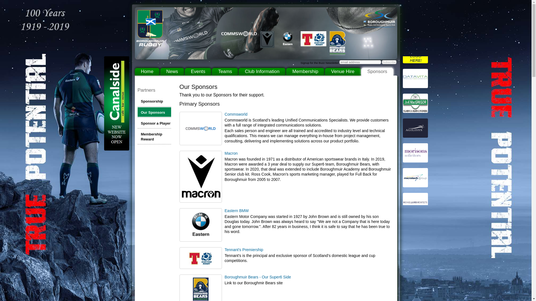 The height and width of the screenshot is (301, 536). What do you see at coordinates (200, 140) in the screenshot?
I see `Commsworld` at bounding box center [200, 140].